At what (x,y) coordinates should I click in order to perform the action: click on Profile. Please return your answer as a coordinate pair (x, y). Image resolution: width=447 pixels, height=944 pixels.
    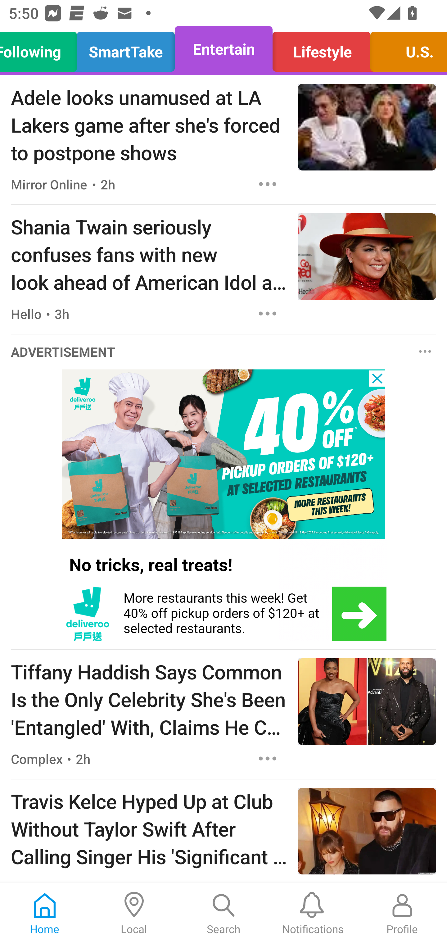
    Looking at the image, I should click on (402, 914).